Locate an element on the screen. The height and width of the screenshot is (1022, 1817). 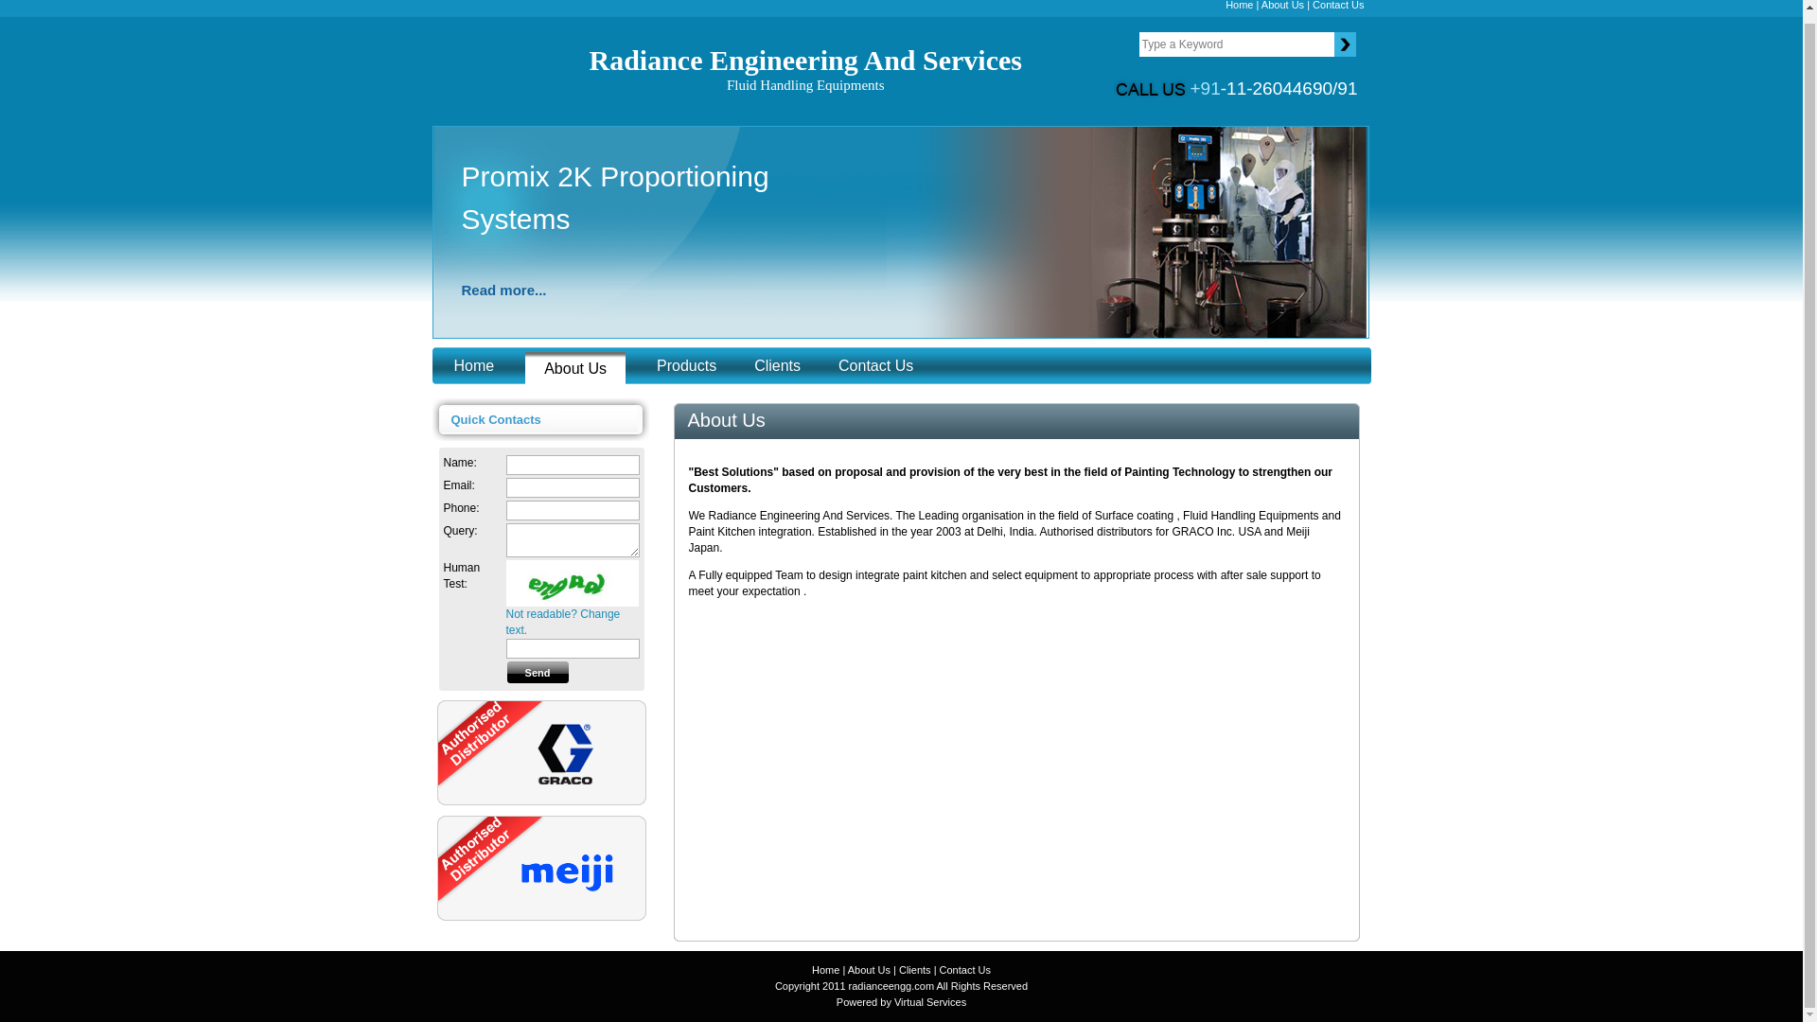
About Us is located at coordinates (574, 368).